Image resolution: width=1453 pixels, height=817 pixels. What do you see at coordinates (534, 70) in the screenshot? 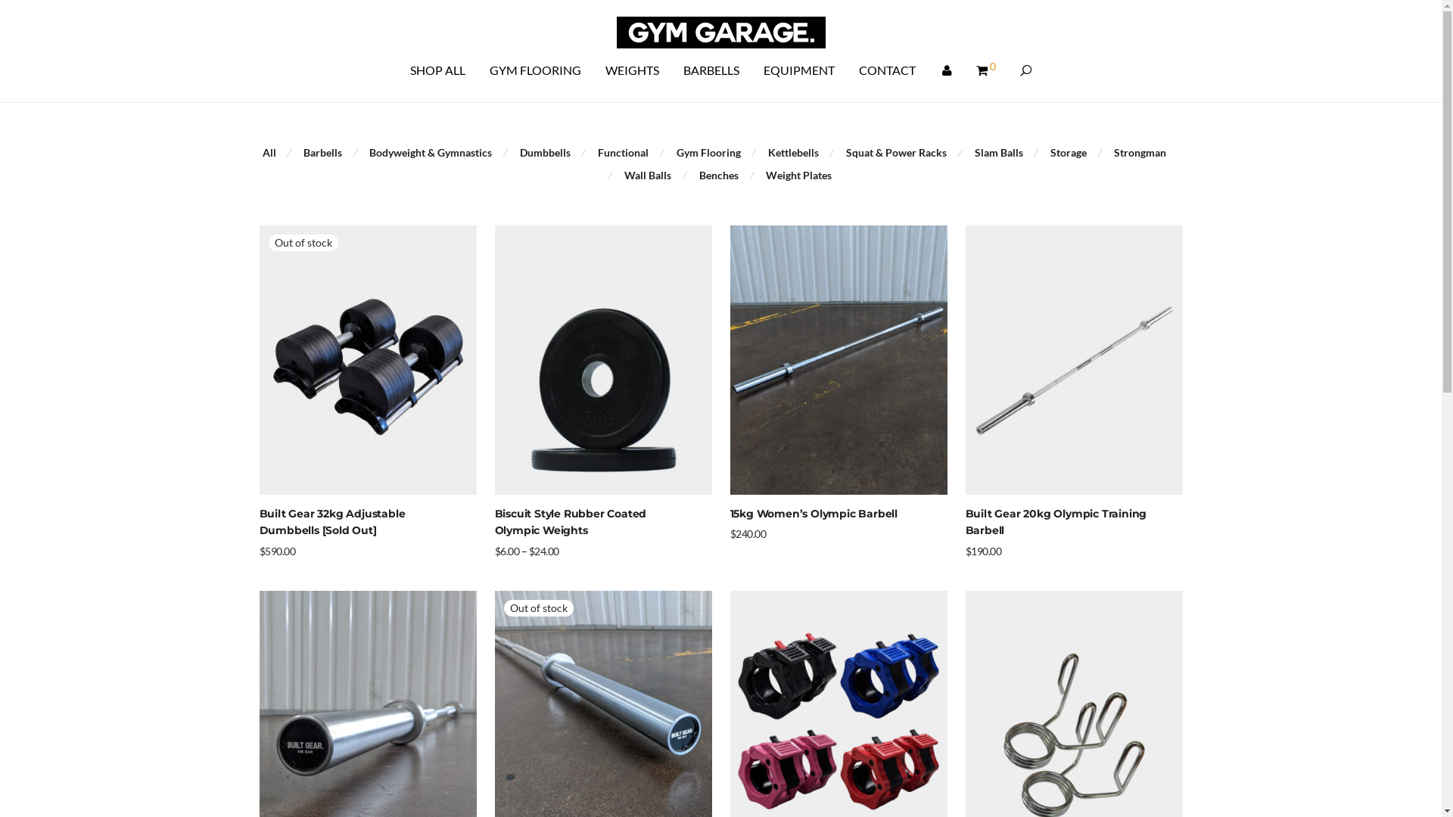
I see `GYM FLOORING` at bounding box center [534, 70].